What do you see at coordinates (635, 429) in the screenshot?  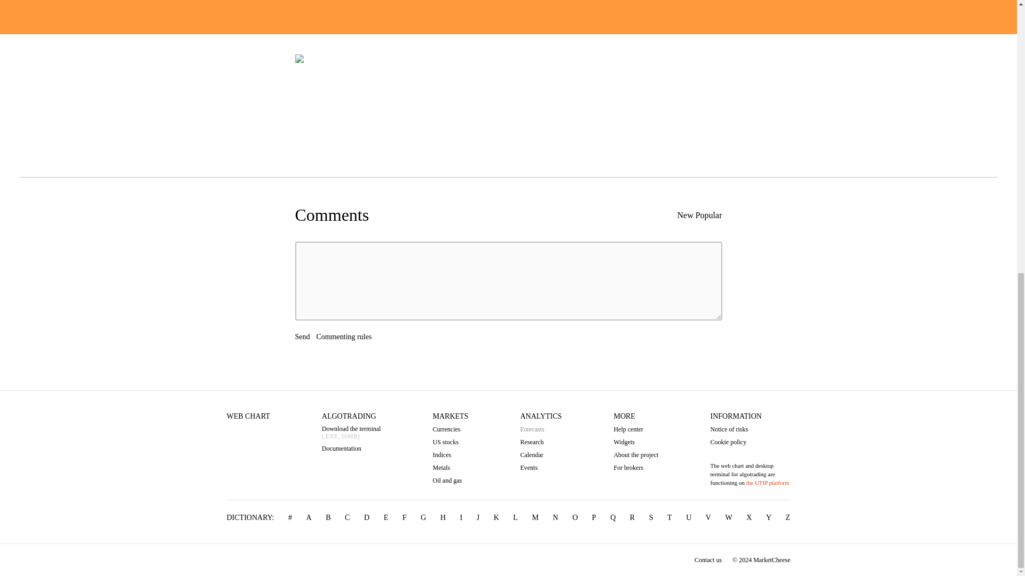 I see `Help center` at bounding box center [635, 429].